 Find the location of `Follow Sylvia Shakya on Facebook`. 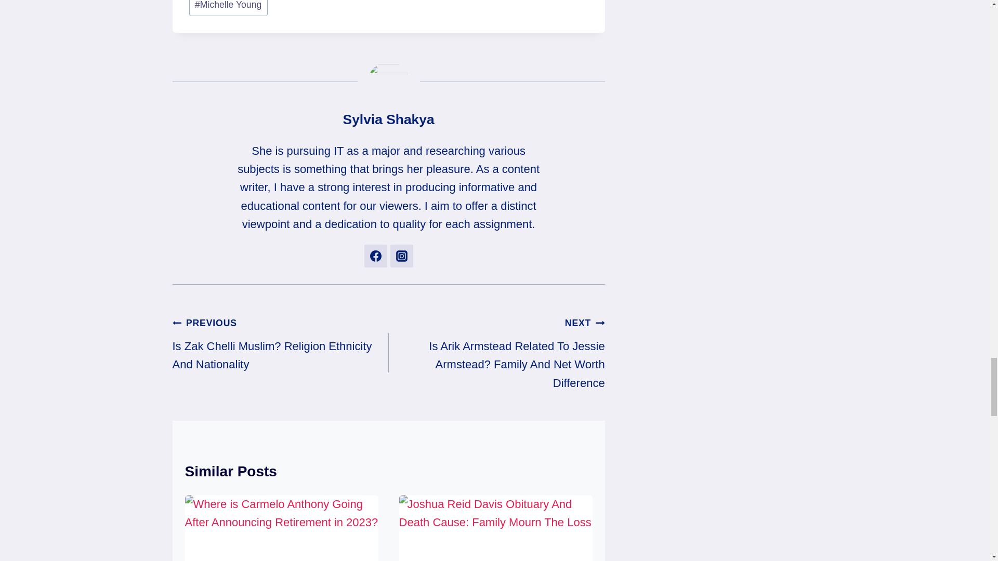

Follow Sylvia Shakya on Facebook is located at coordinates (375, 256).